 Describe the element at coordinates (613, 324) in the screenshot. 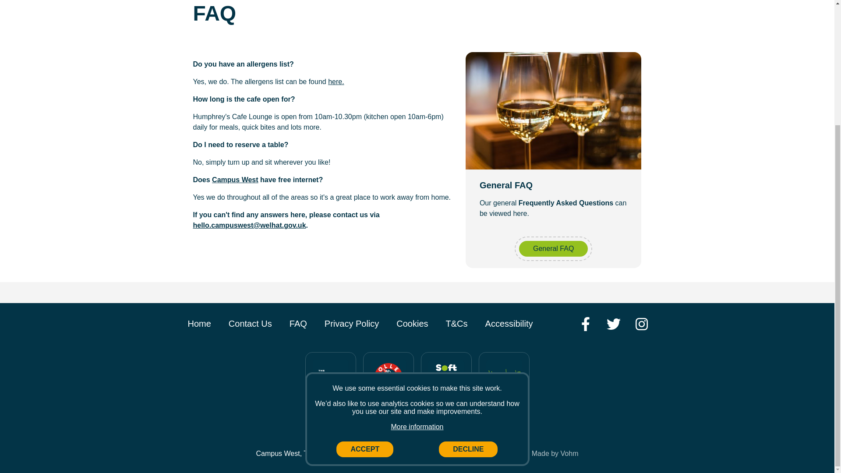

I see `Twitter` at that location.